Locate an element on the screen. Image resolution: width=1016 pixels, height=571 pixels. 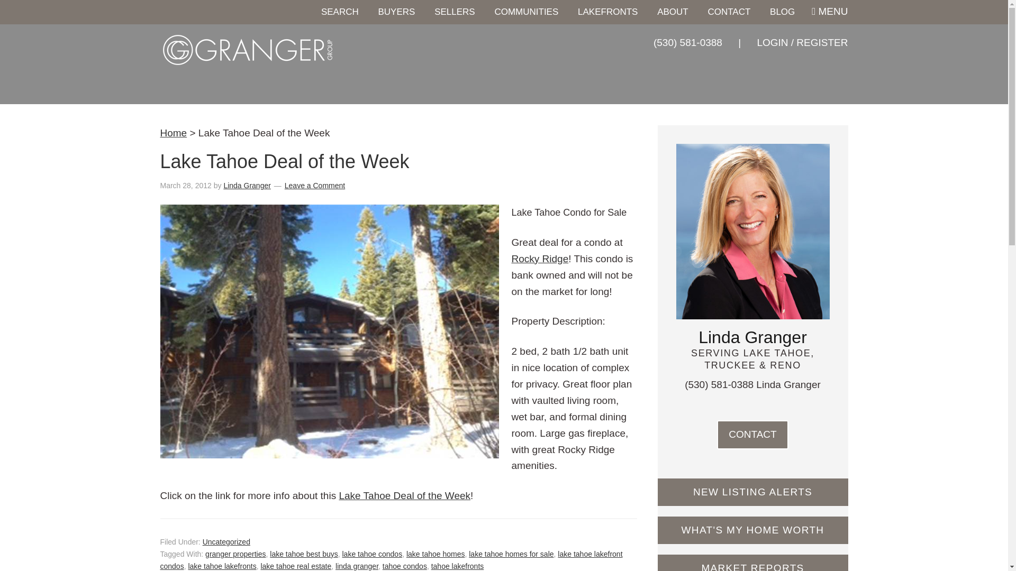
COMMUNITIES is located at coordinates (526, 12).